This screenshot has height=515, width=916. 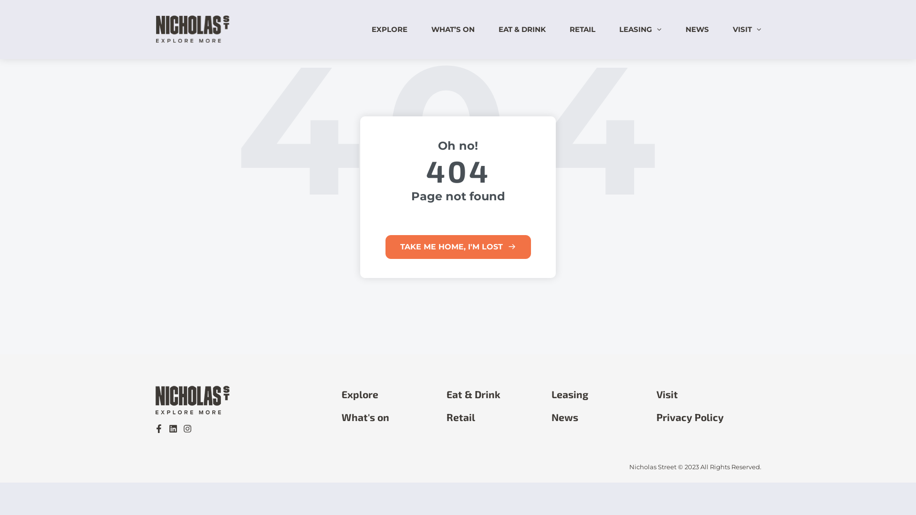 What do you see at coordinates (473, 394) in the screenshot?
I see `Eat & Drink` at bounding box center [473, 394].